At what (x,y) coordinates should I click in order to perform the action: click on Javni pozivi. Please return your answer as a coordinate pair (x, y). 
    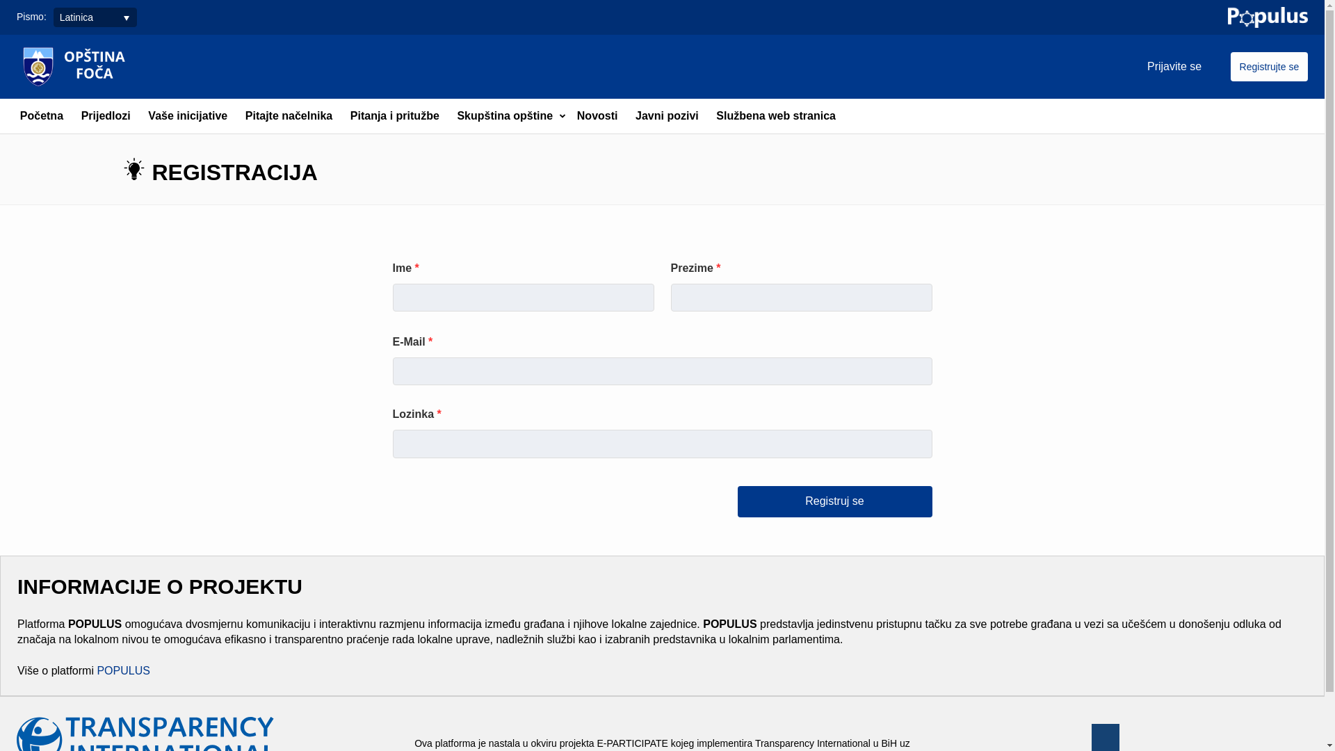
    Looking at the image, I should click on (667, 116).